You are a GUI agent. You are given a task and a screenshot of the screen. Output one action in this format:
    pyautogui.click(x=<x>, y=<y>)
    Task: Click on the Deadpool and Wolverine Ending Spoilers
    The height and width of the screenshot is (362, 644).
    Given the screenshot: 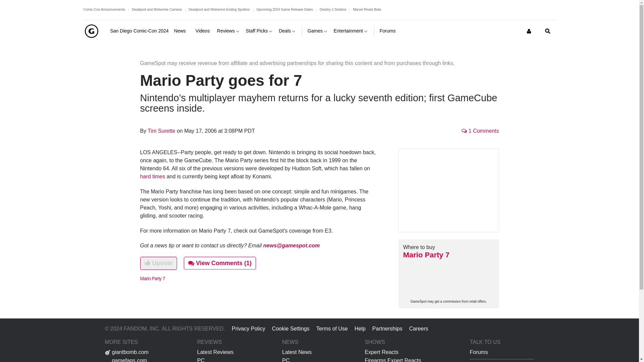 What is the action you would take?
    pyautogui.click(x=219, y=9)
    